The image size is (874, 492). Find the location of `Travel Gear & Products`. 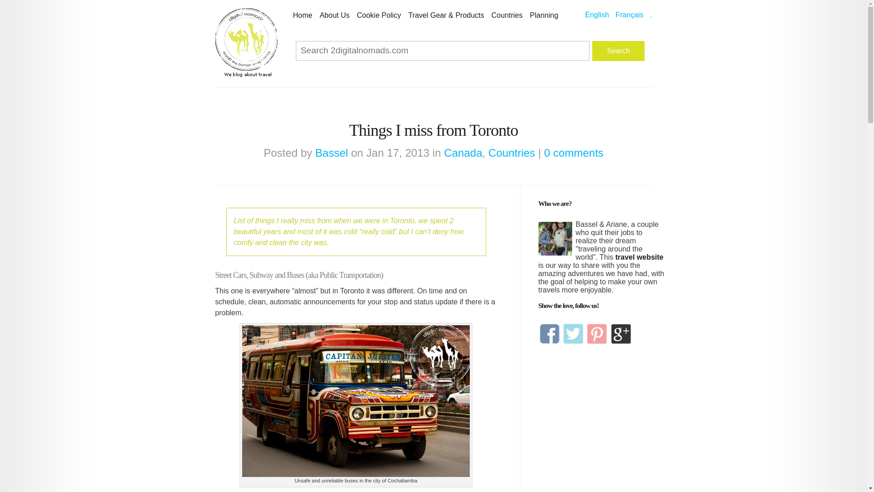

Travel Gear & Products is located at coordinates (446, 15).